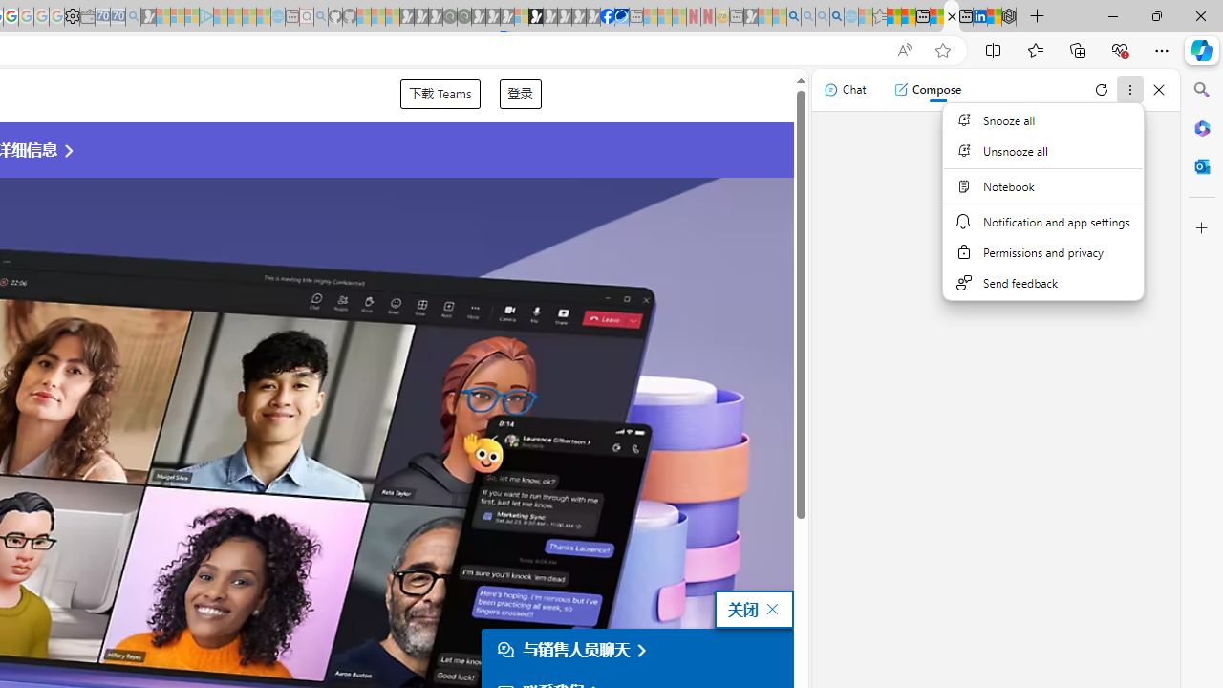 The height and width of the screenshot is (688, 1223). What do you see at coordinates (321, 17) in the screenshot?
I see `github - Search - Sleeping` at bounding box center [321, 17].